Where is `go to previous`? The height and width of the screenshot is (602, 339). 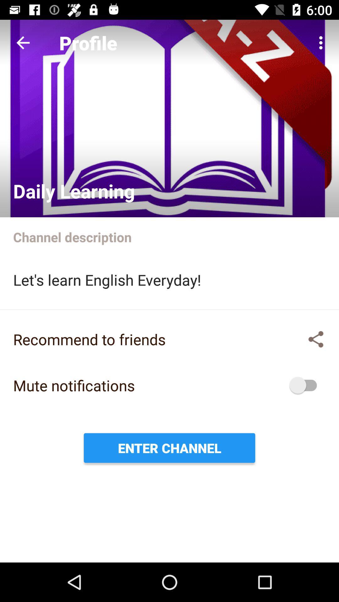
go to previous is located at coordinates (23, 43).